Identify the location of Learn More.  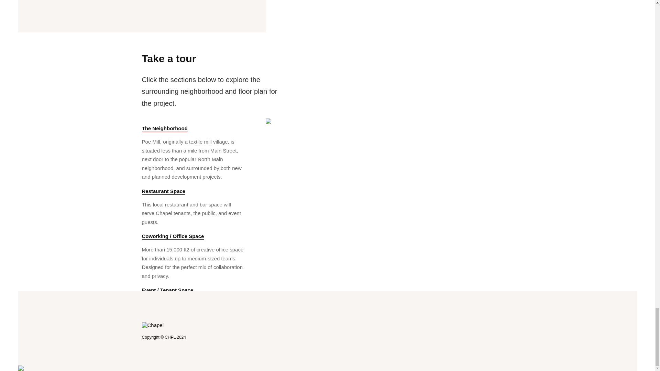
(166, 354).